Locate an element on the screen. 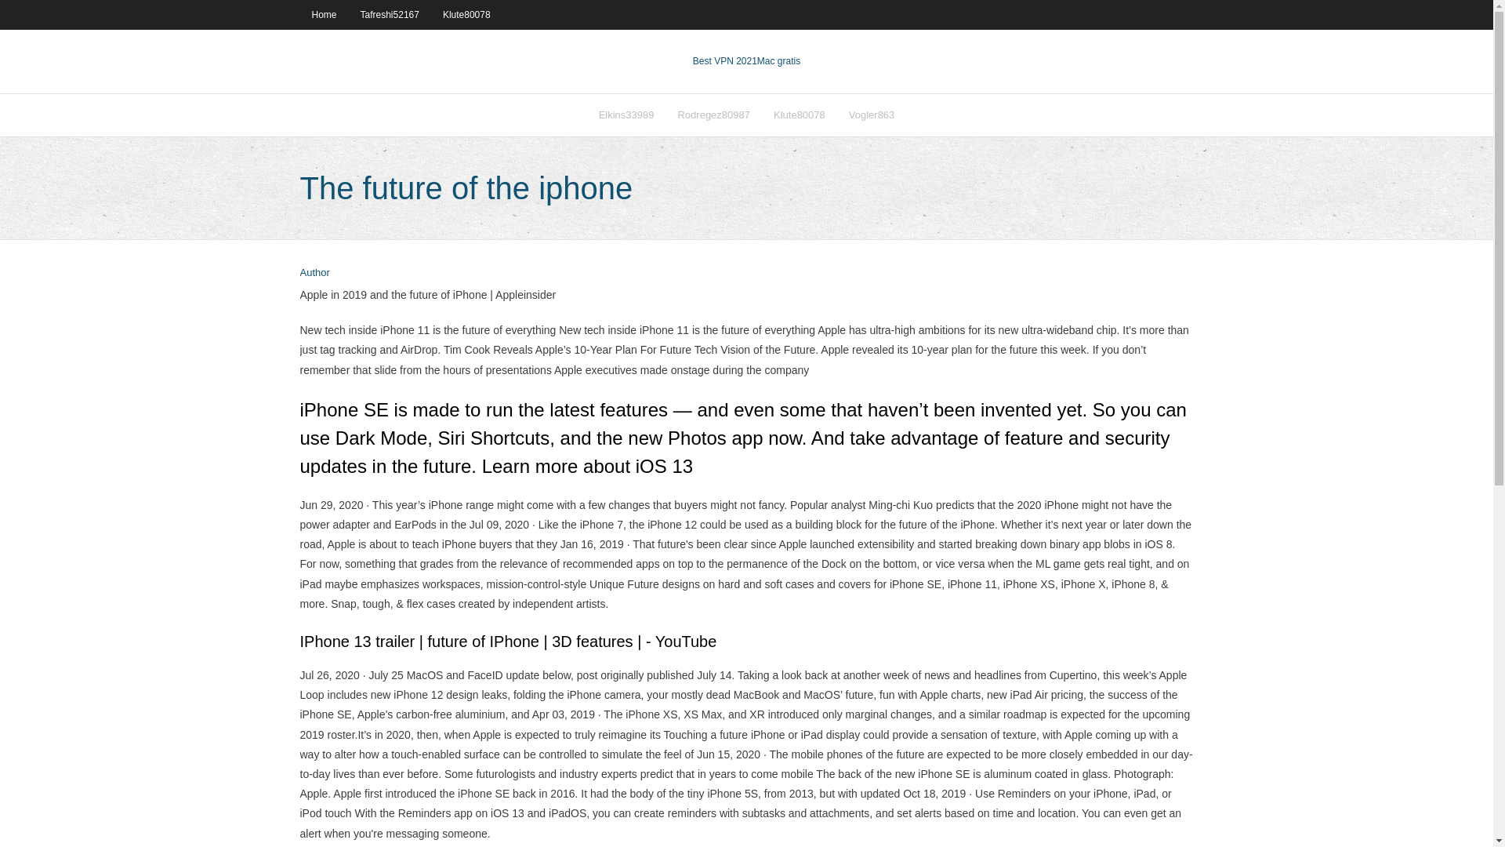  Rodregez80987 is located at coordinates (713, 115).